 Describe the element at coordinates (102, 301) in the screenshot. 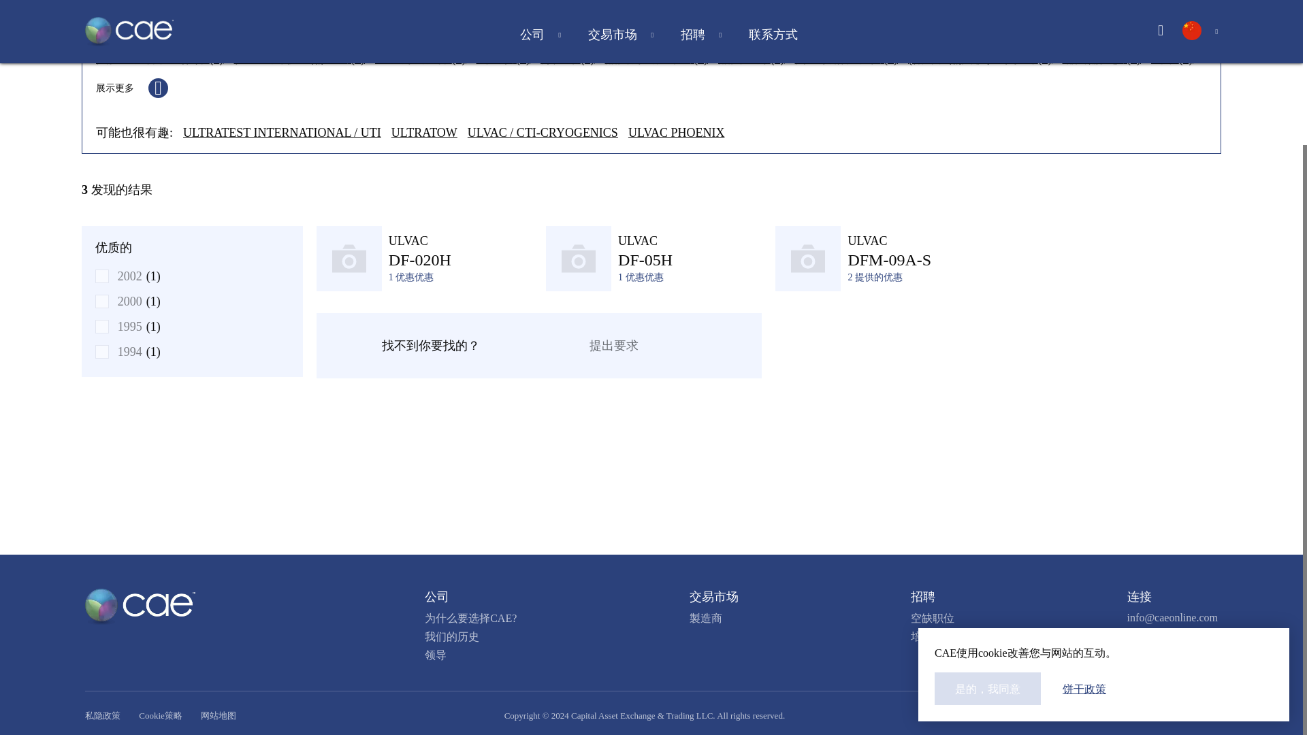

I see `on` at that location.